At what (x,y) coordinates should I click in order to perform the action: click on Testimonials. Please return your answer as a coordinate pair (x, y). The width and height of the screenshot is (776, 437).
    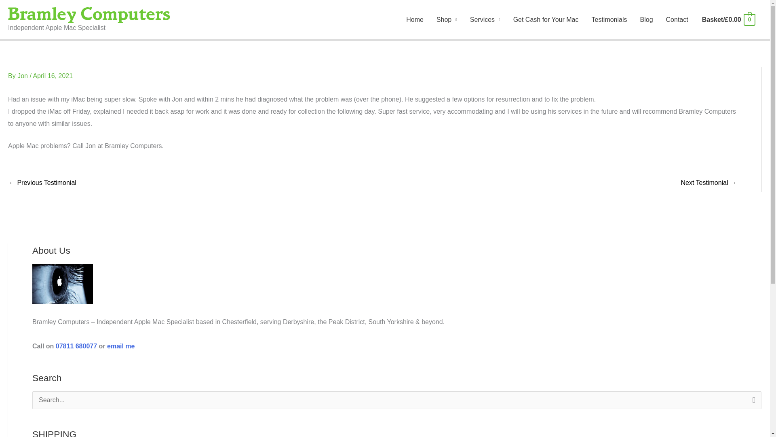
    Looking at the image, I should click on (609, 19).